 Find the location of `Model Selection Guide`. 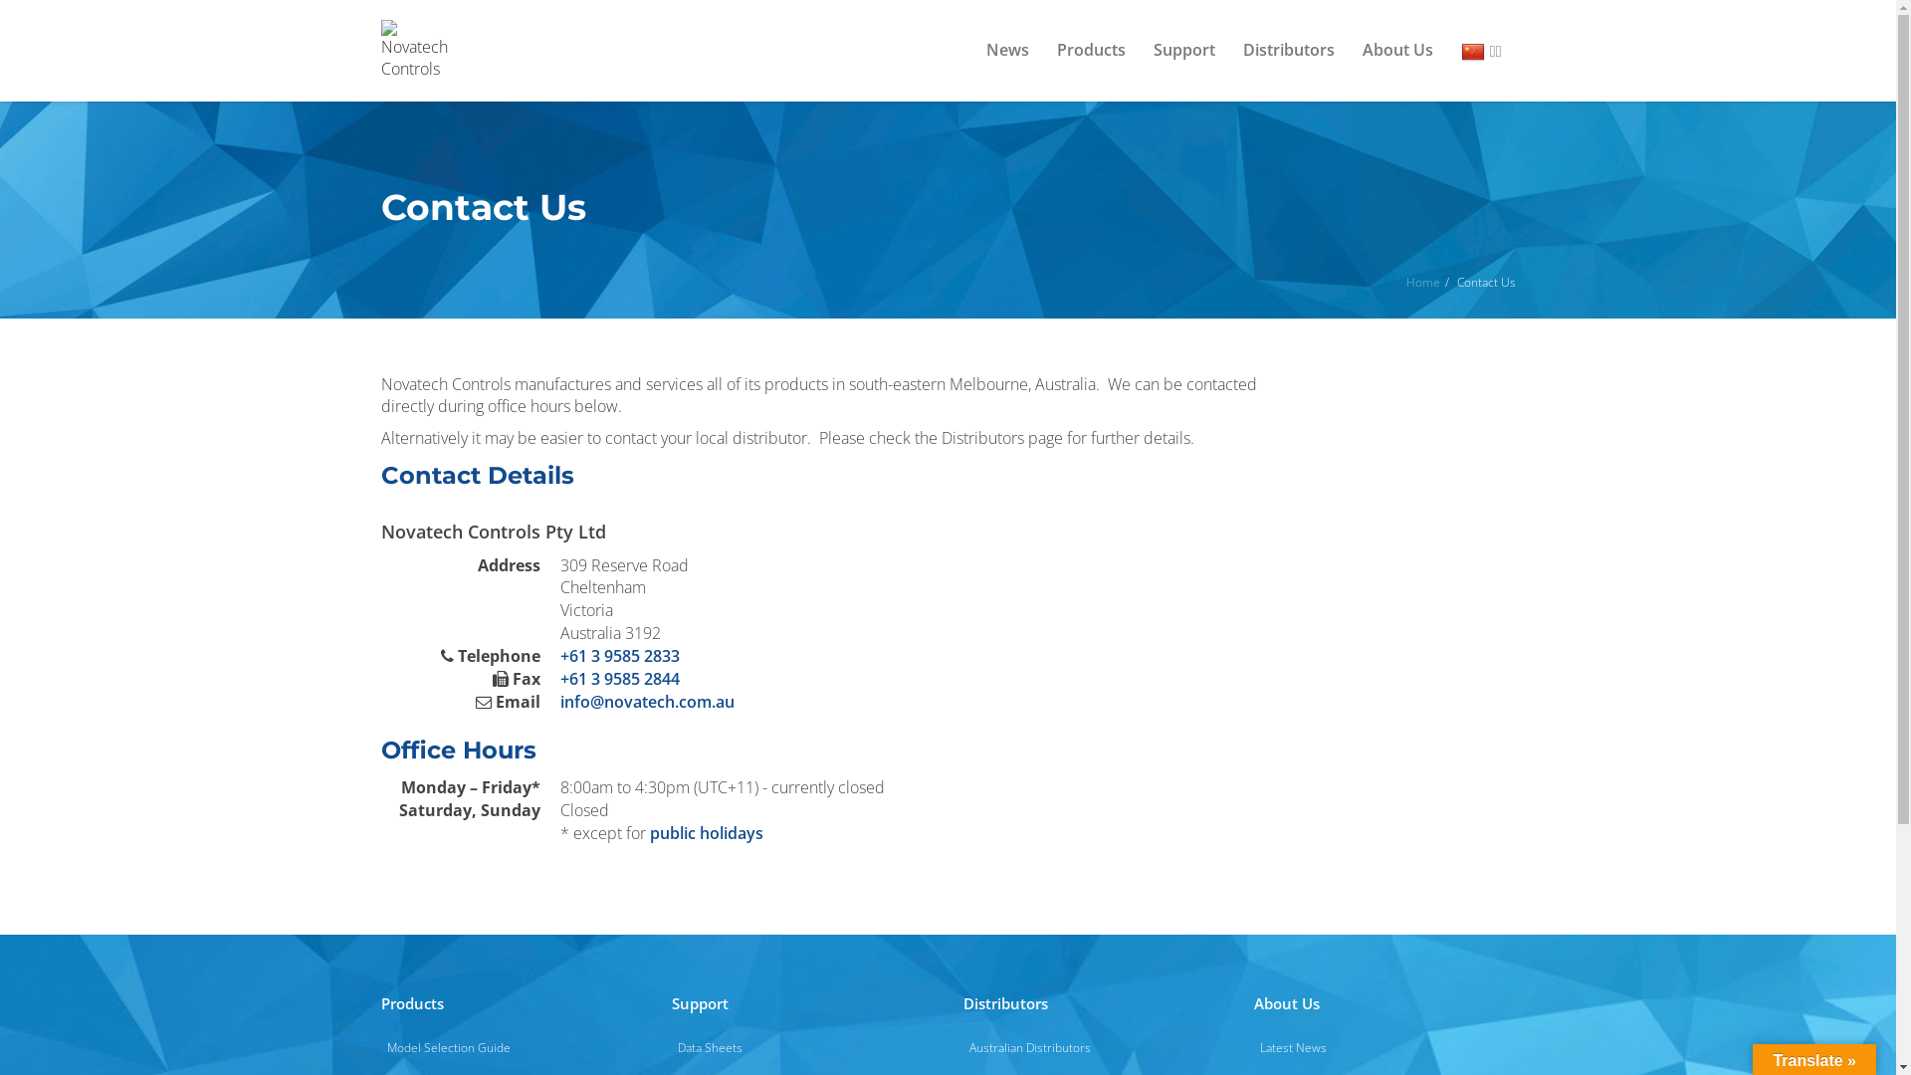

Model Selection Guide is located at coordinates (512, 1048).